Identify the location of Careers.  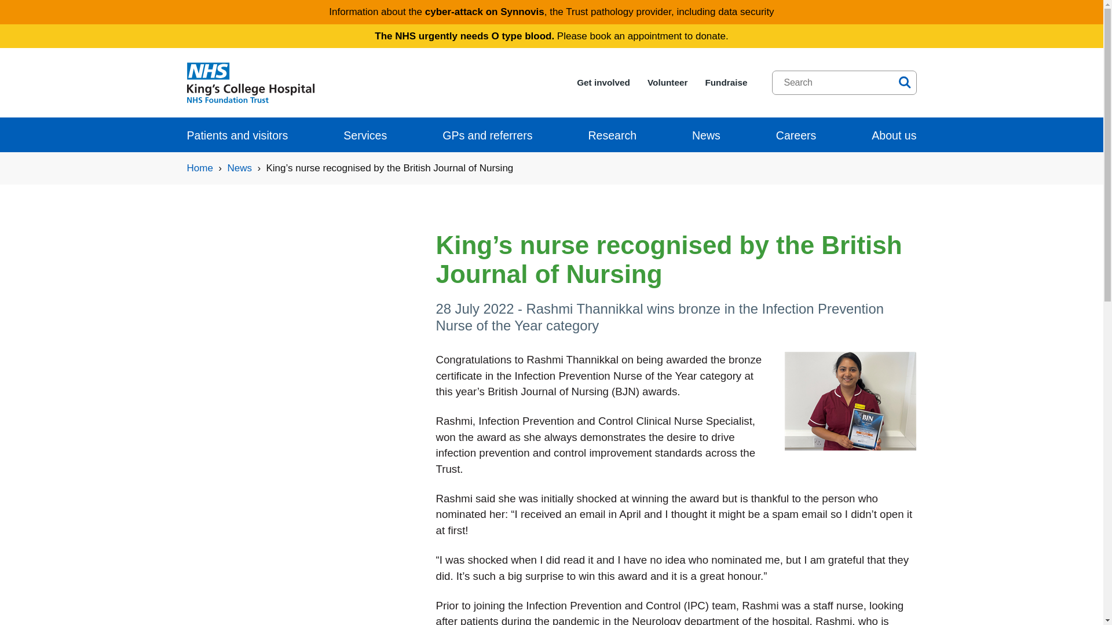
(796, 135).